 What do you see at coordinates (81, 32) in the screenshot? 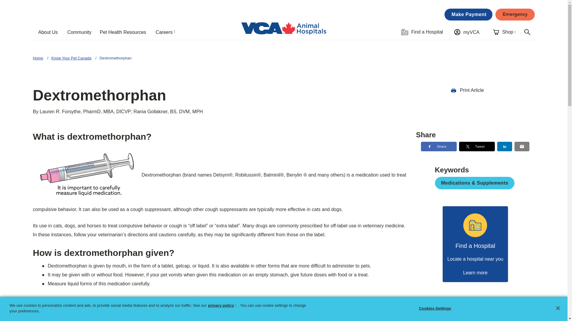
I see `Community` at bounding box center [81, 32].